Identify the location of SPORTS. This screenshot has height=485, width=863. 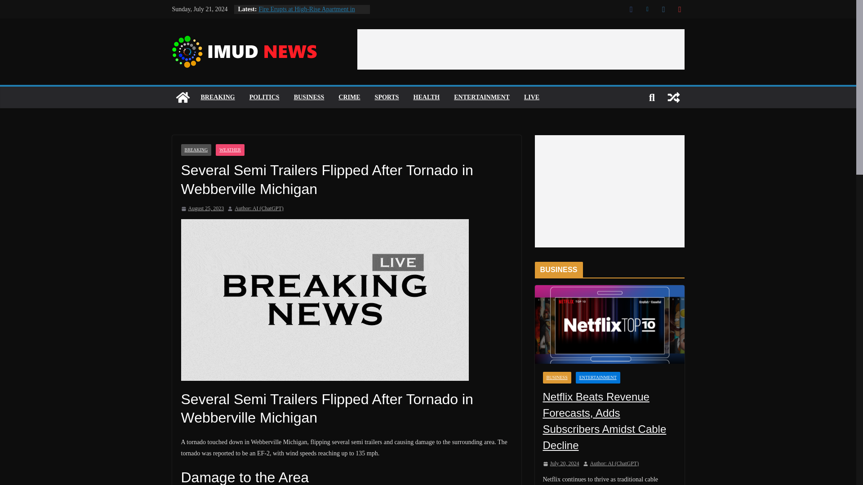
(387, 97).